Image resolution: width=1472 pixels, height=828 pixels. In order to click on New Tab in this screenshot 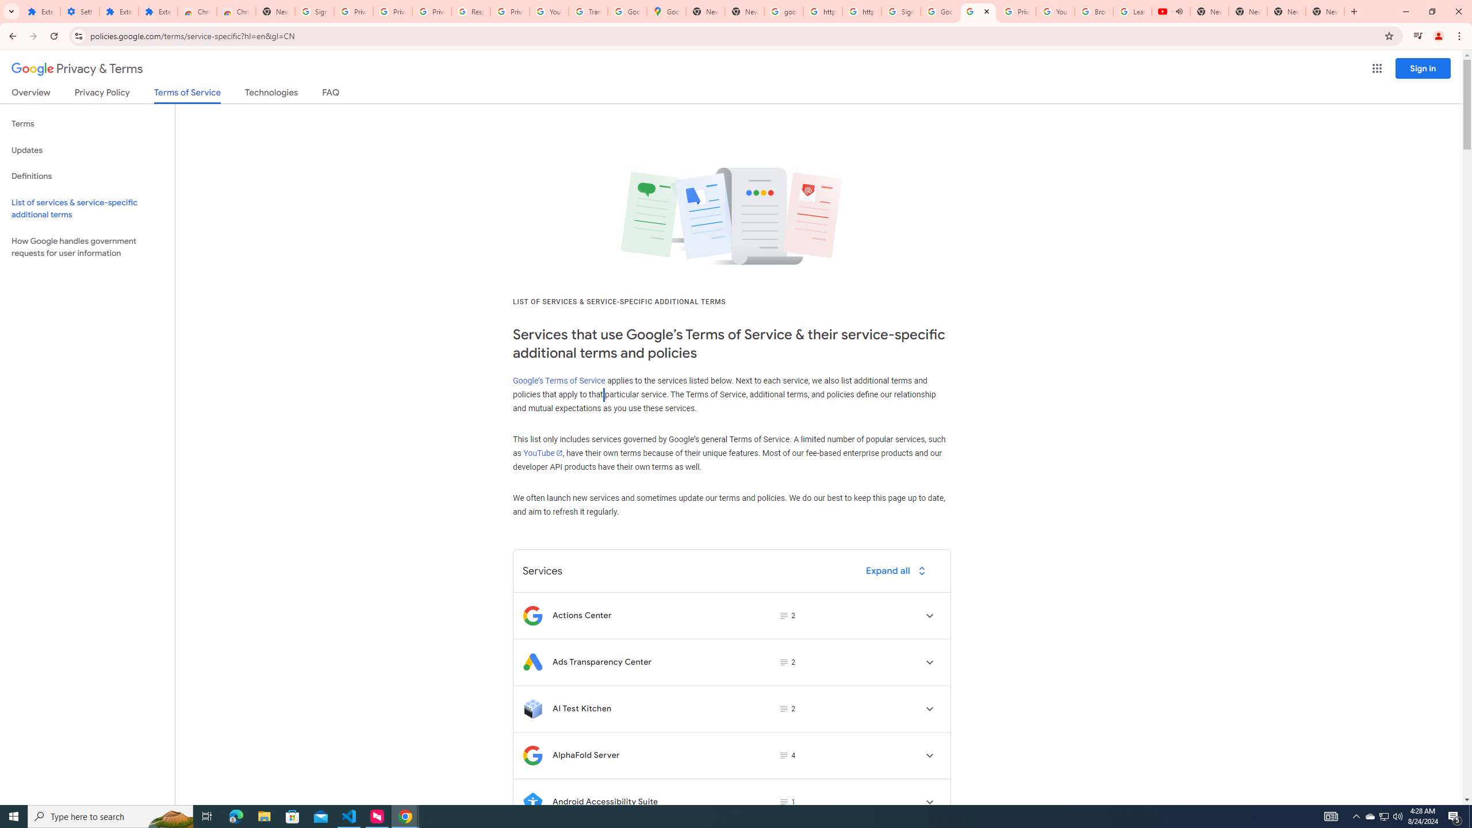, I will do `click(1325, 11)`.